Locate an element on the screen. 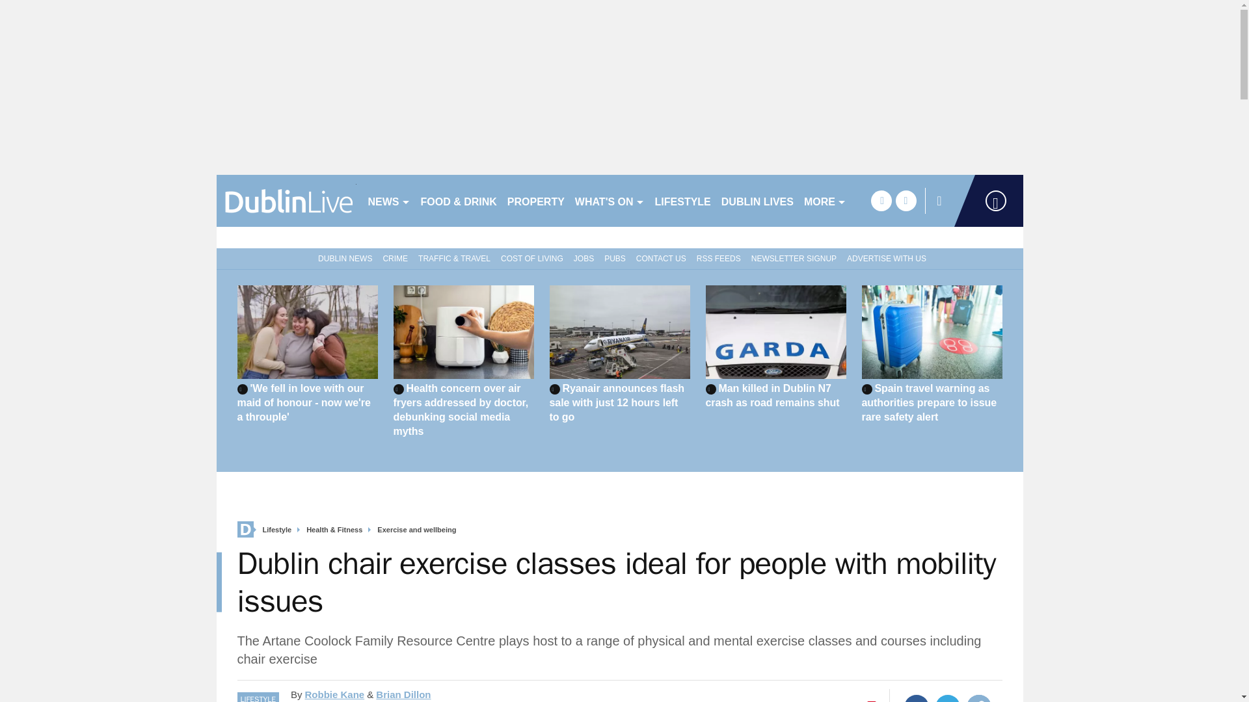 The width and height of the screenshot is (1249, 702). facebook is located at coordinates (881, 200).